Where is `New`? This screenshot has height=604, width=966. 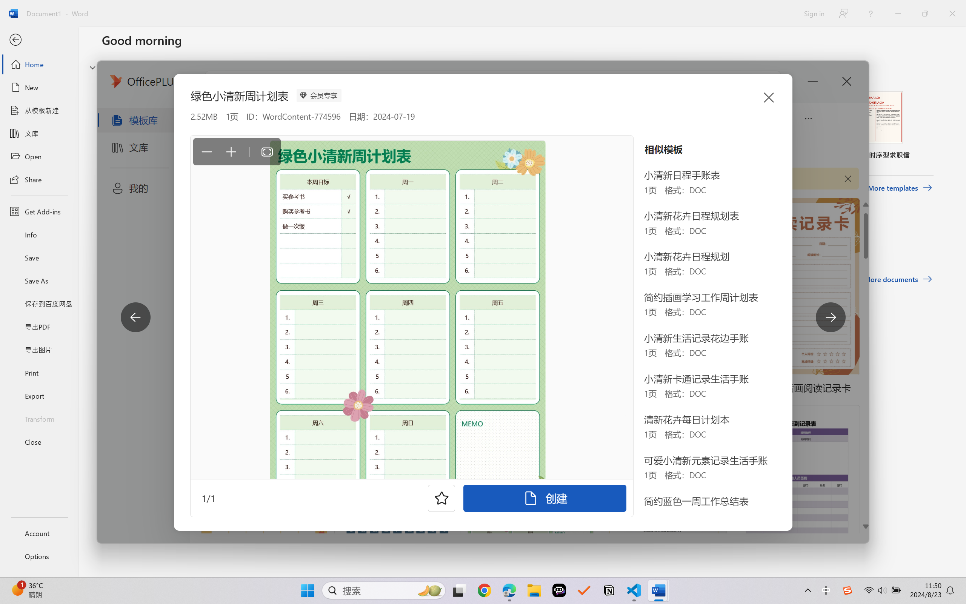 New is located at coordinates (39, 88).